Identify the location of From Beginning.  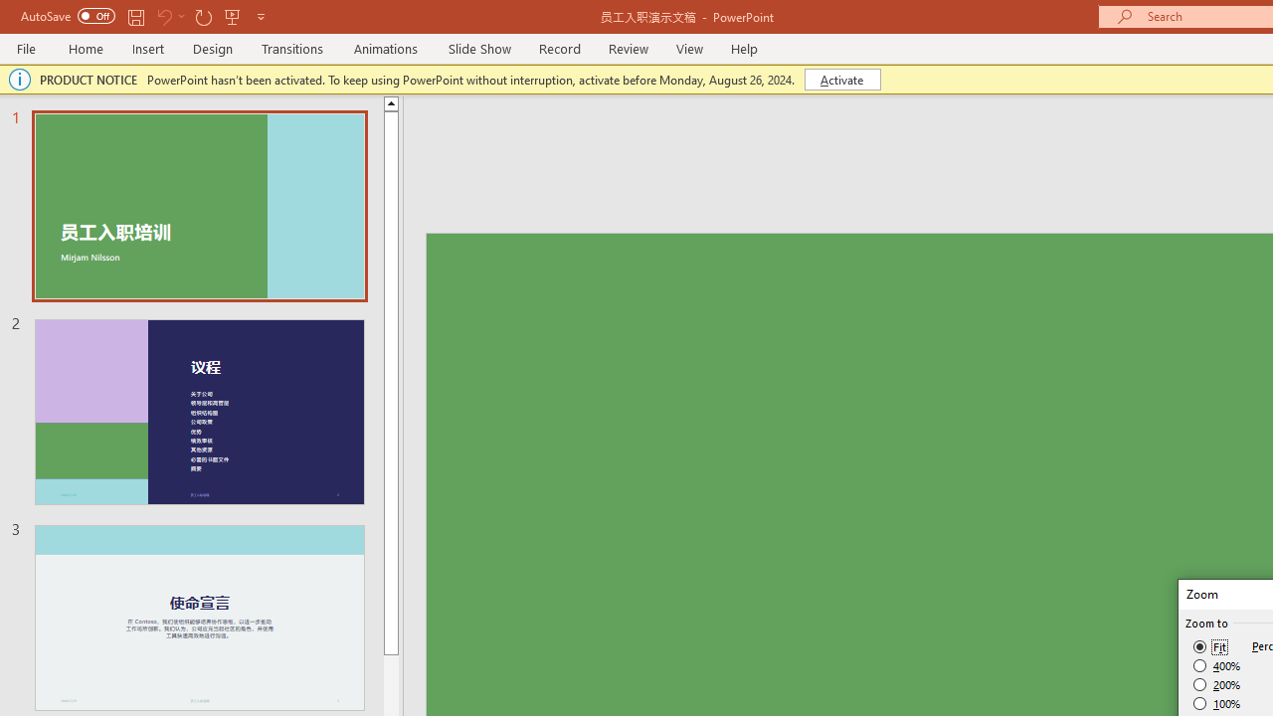
(233, 16).